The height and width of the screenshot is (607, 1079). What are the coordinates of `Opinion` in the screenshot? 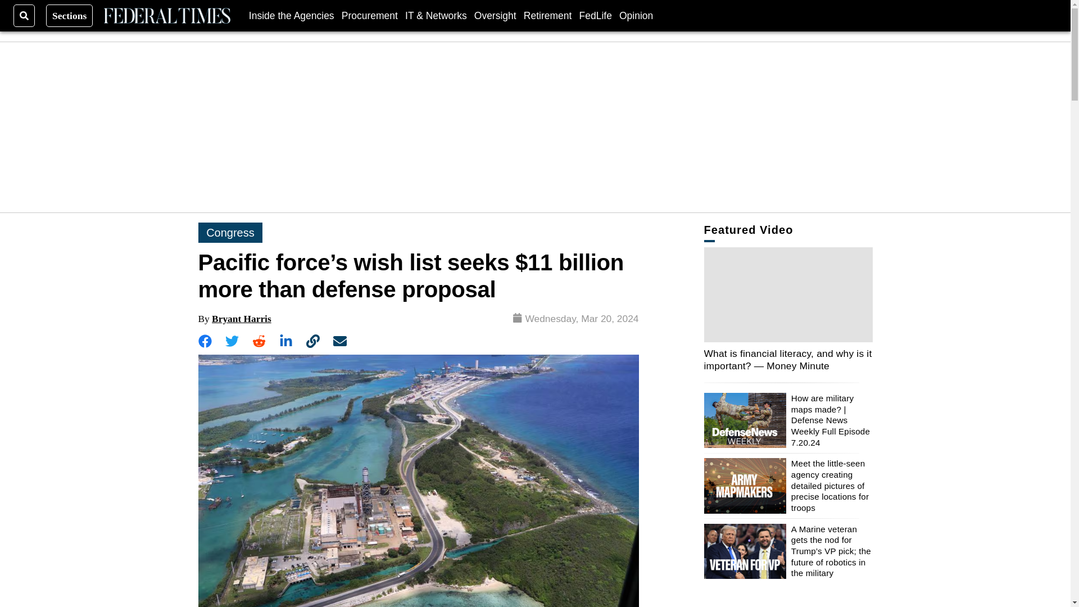 It's located at (636, 15).